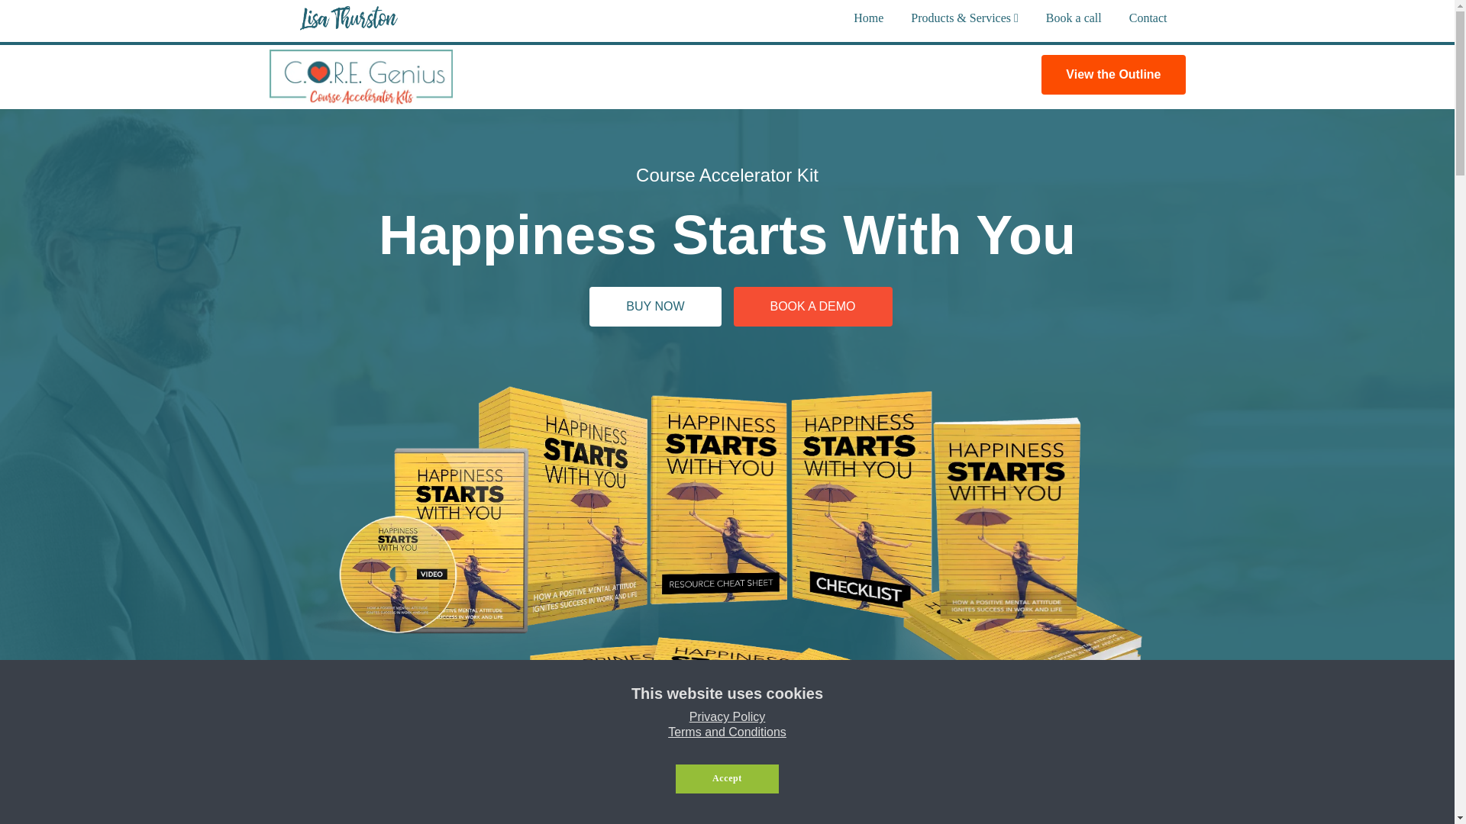 The height and width of the screenshot is (824, 1466). What do you see at coordinates (1074, 18) in the screenshot?
I see `Book a call` at bounding box center [1074, 18].